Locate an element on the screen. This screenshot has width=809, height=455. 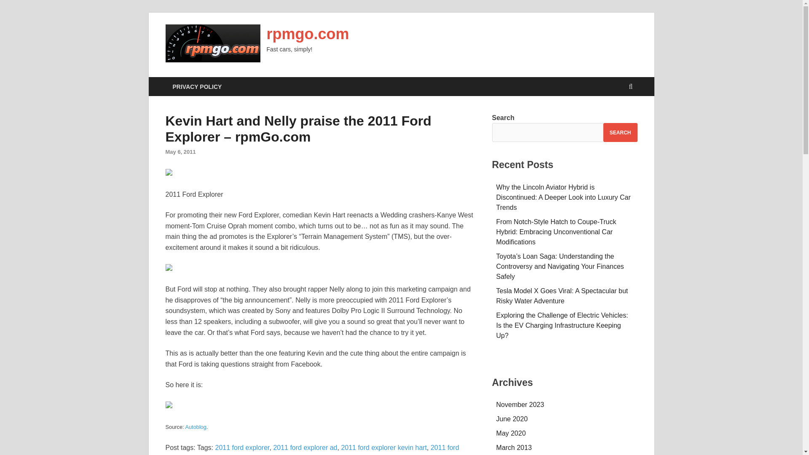
rpmgo.com is located at coordinates (307, 34).